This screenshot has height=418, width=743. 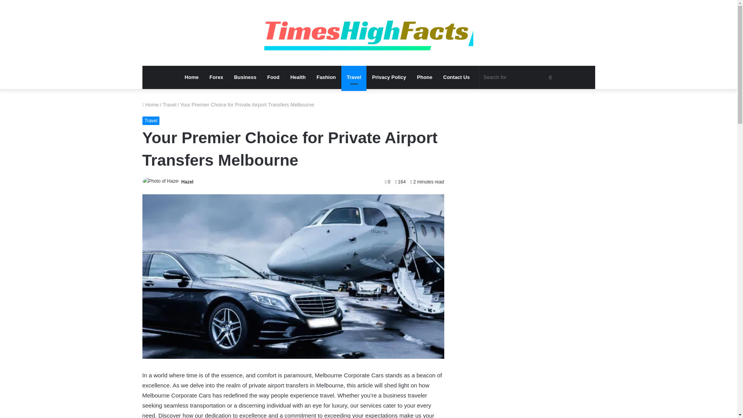 What do you see at coordinates (456, 77) in the screenshot?
I see `Contact Us` at bounding box center [456, 77].